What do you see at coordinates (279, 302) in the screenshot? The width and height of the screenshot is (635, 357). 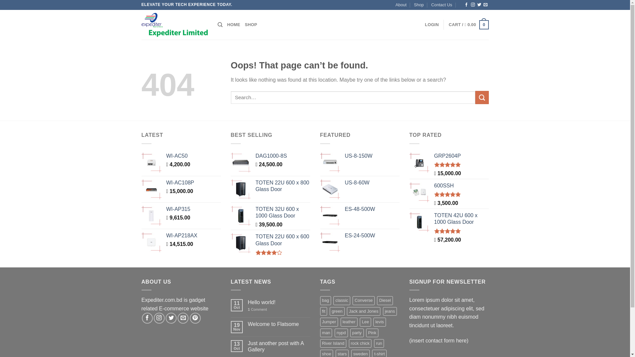 I see `Hello world!` at bounding box center [279, 302].